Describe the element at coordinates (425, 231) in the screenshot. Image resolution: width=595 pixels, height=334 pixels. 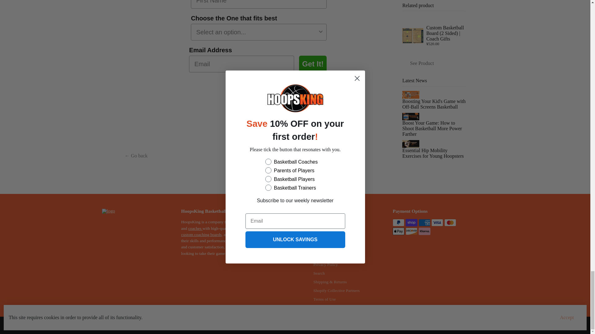
I see `Klarna` at that location.